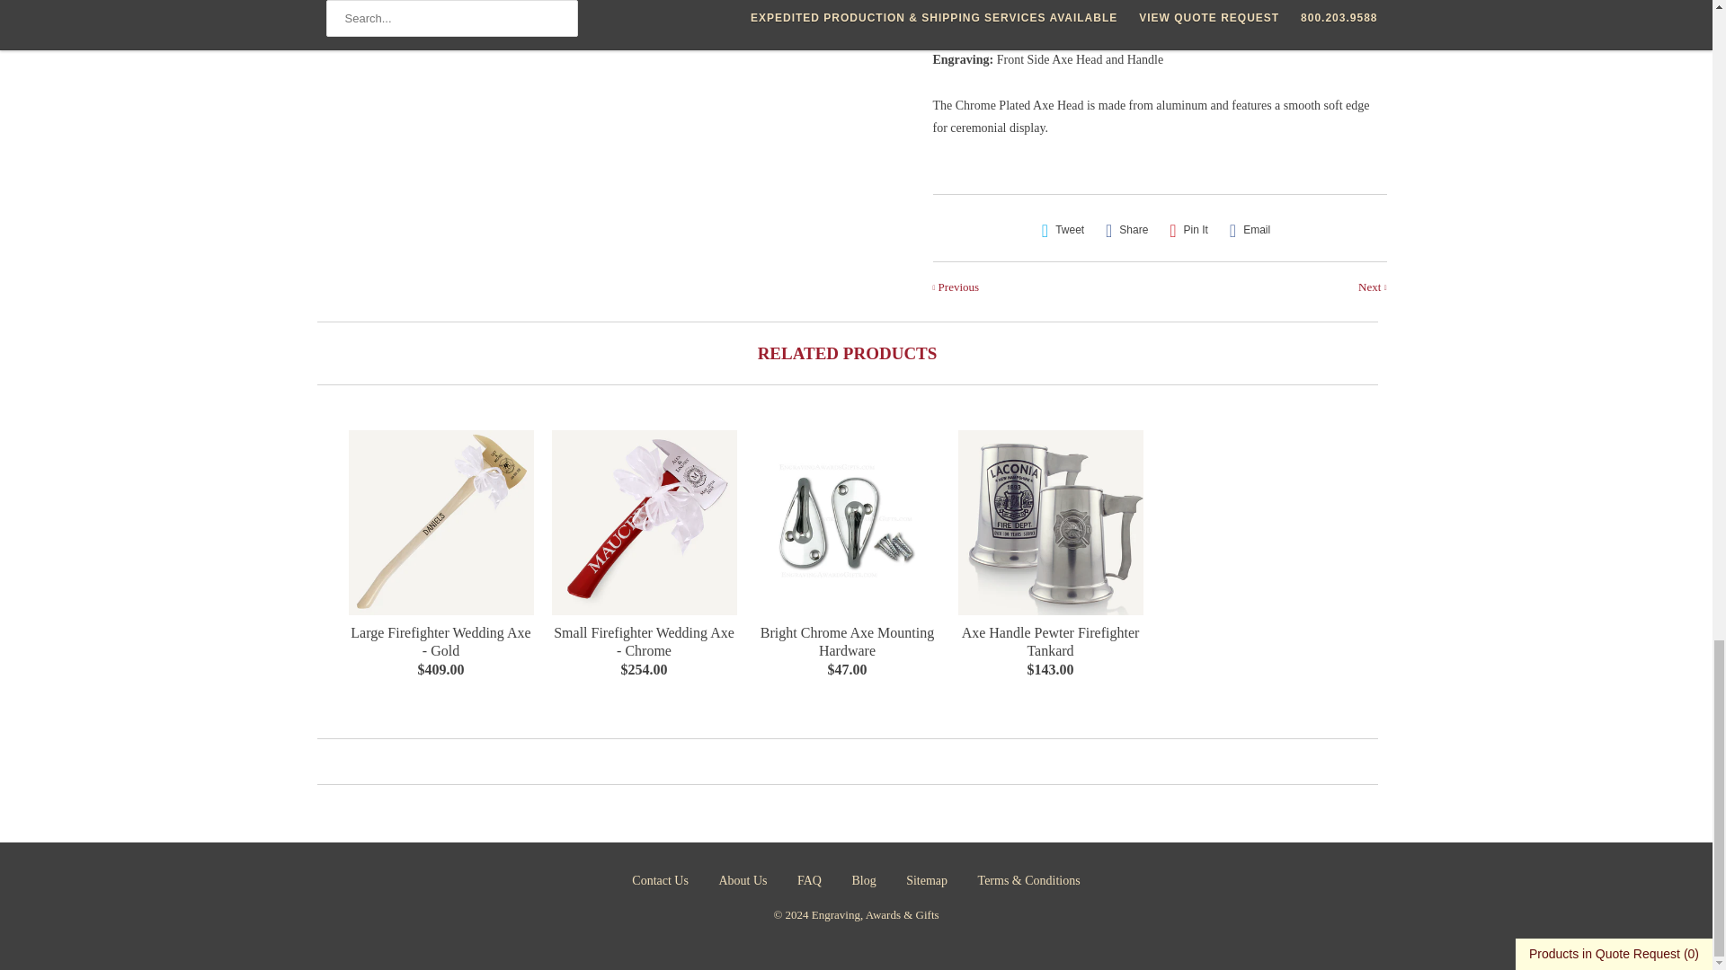 This screenshot has width=1726, height=970. Describe the element at coordinates (1063, 230) in the screenshot. I see `Tweet` at that location.